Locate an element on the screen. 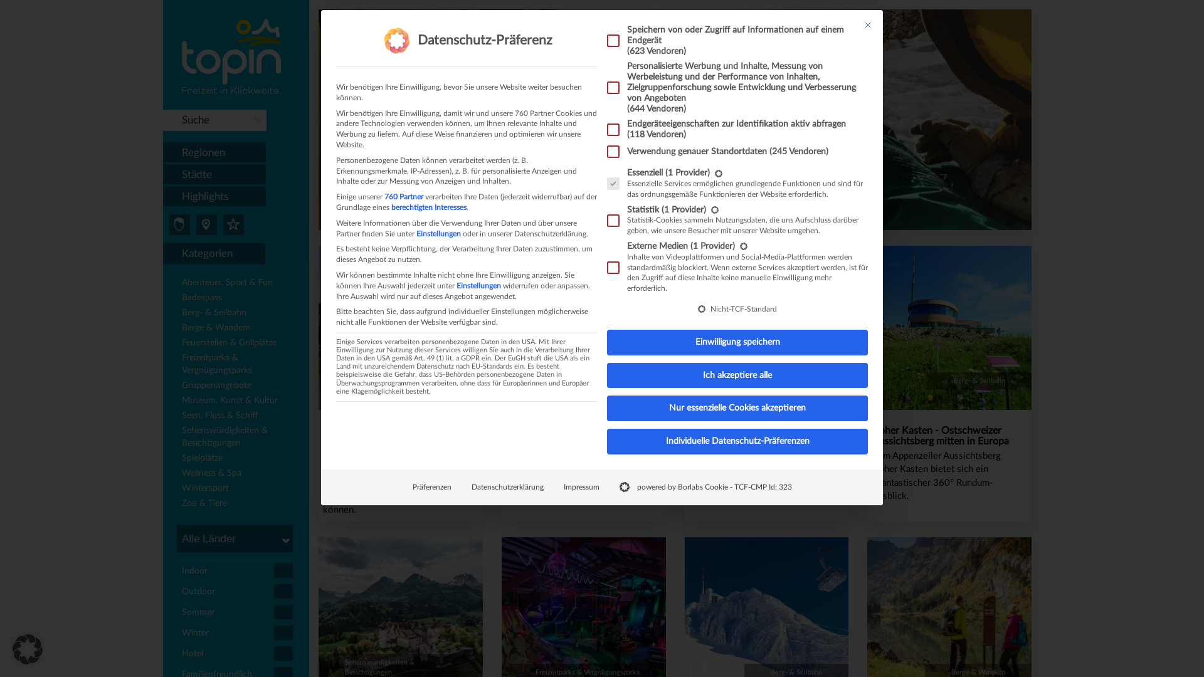  Wintersport is located at coordinates (240, 490).